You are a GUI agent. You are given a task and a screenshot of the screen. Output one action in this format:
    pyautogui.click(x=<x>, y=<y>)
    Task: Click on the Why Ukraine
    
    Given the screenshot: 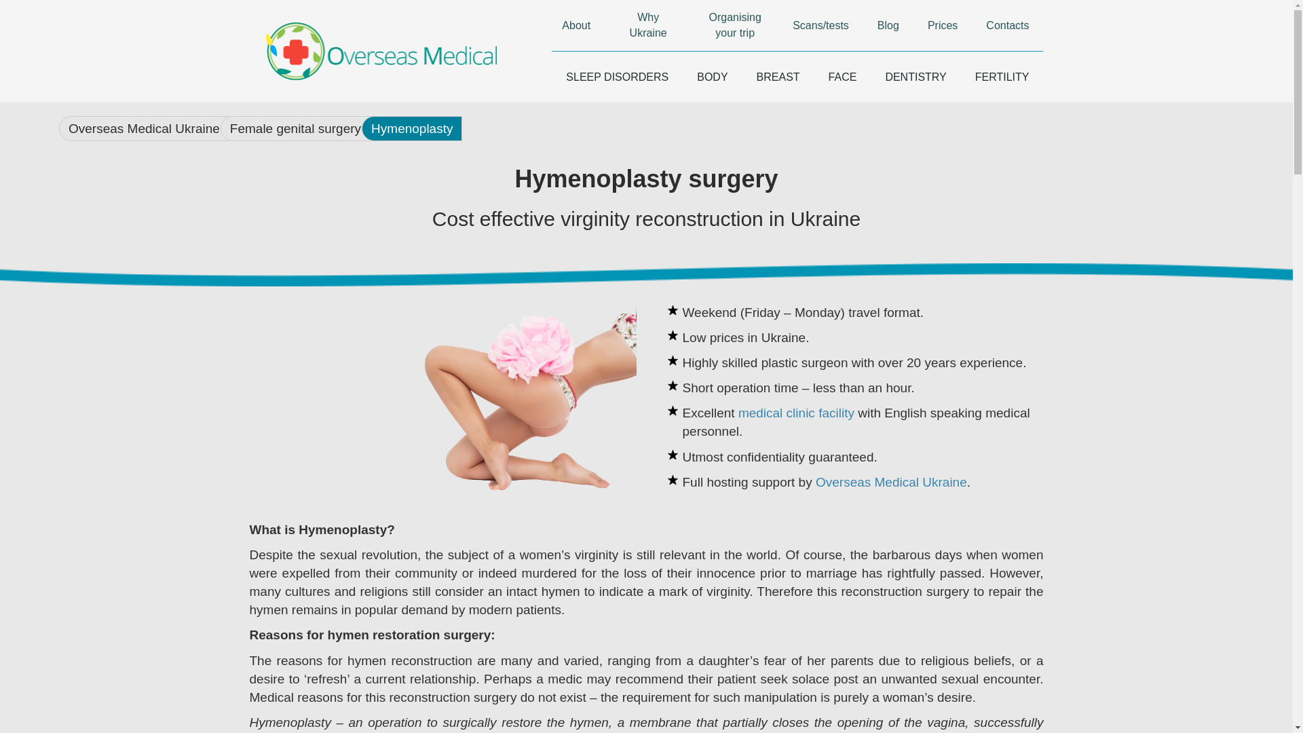 What is the action you would take?
    pyautogui.click(x=647, y=25)
    